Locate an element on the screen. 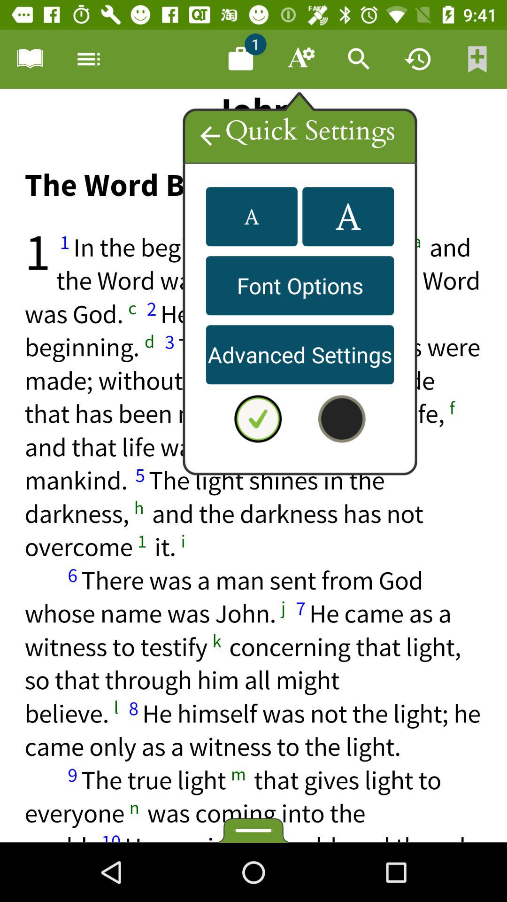  options is located at coordinates (89, 59).